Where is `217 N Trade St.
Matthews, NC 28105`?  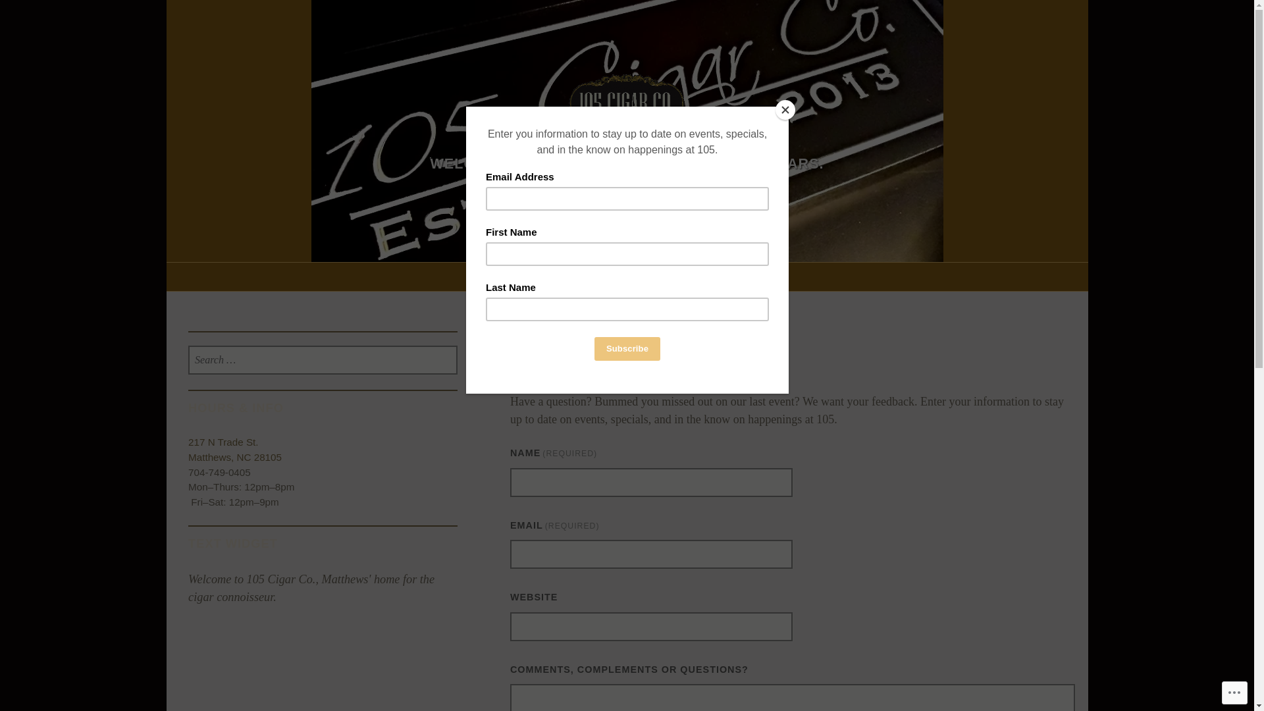 217 N Trade St.
Matthews, NC 28105 is located at coordinates (235, 450).